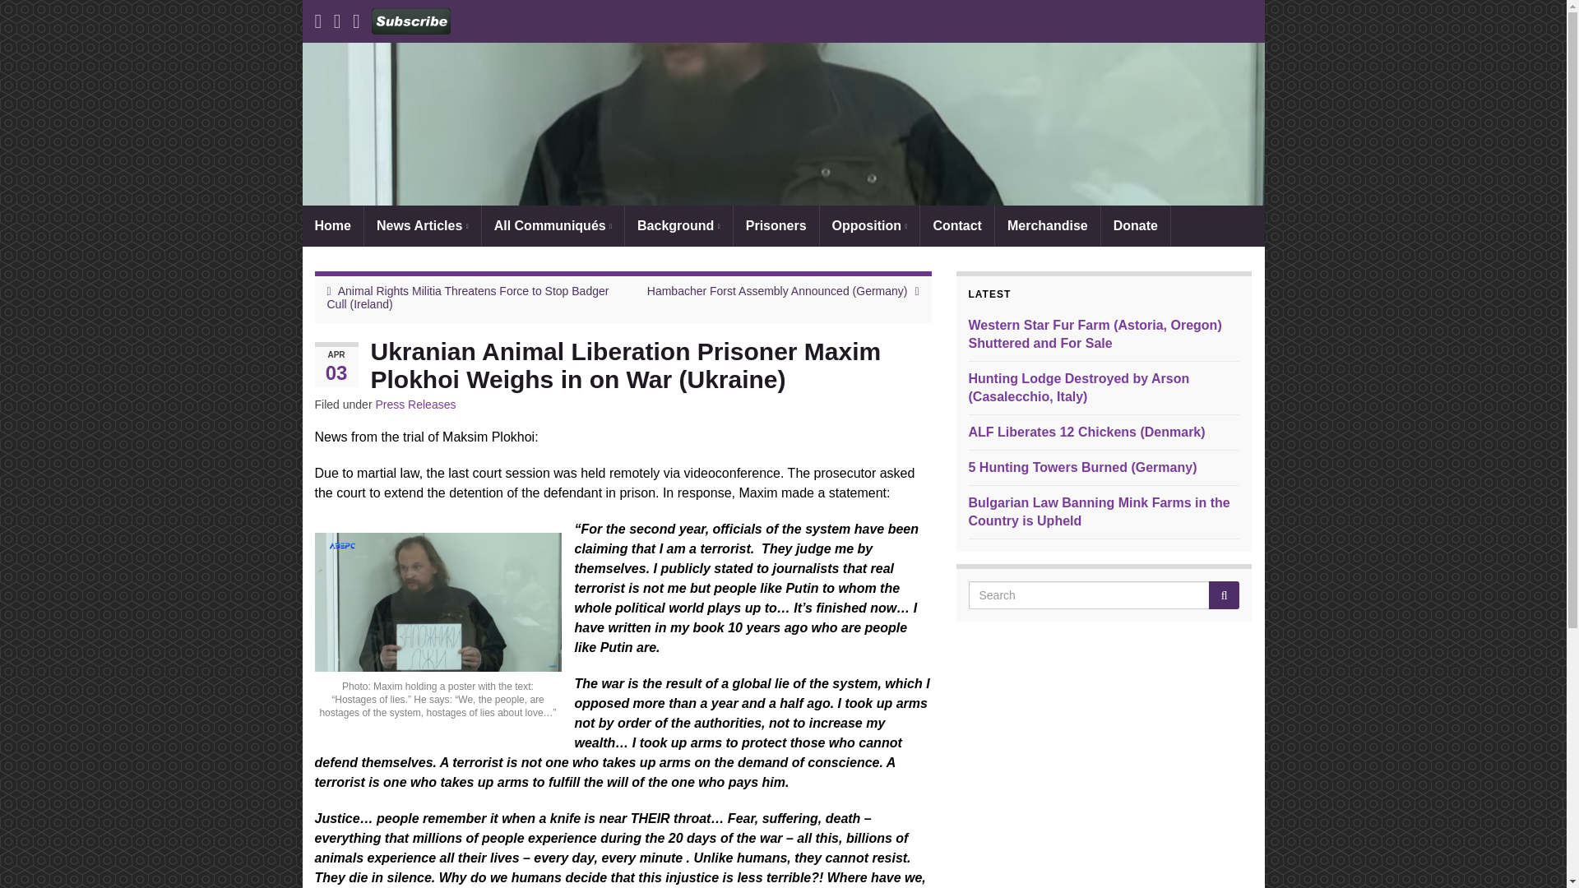 This screenshot has width=1579, height=888. Describe the element at coordinates (870, 225) in the screenshot. I see `Opposition` at that location.